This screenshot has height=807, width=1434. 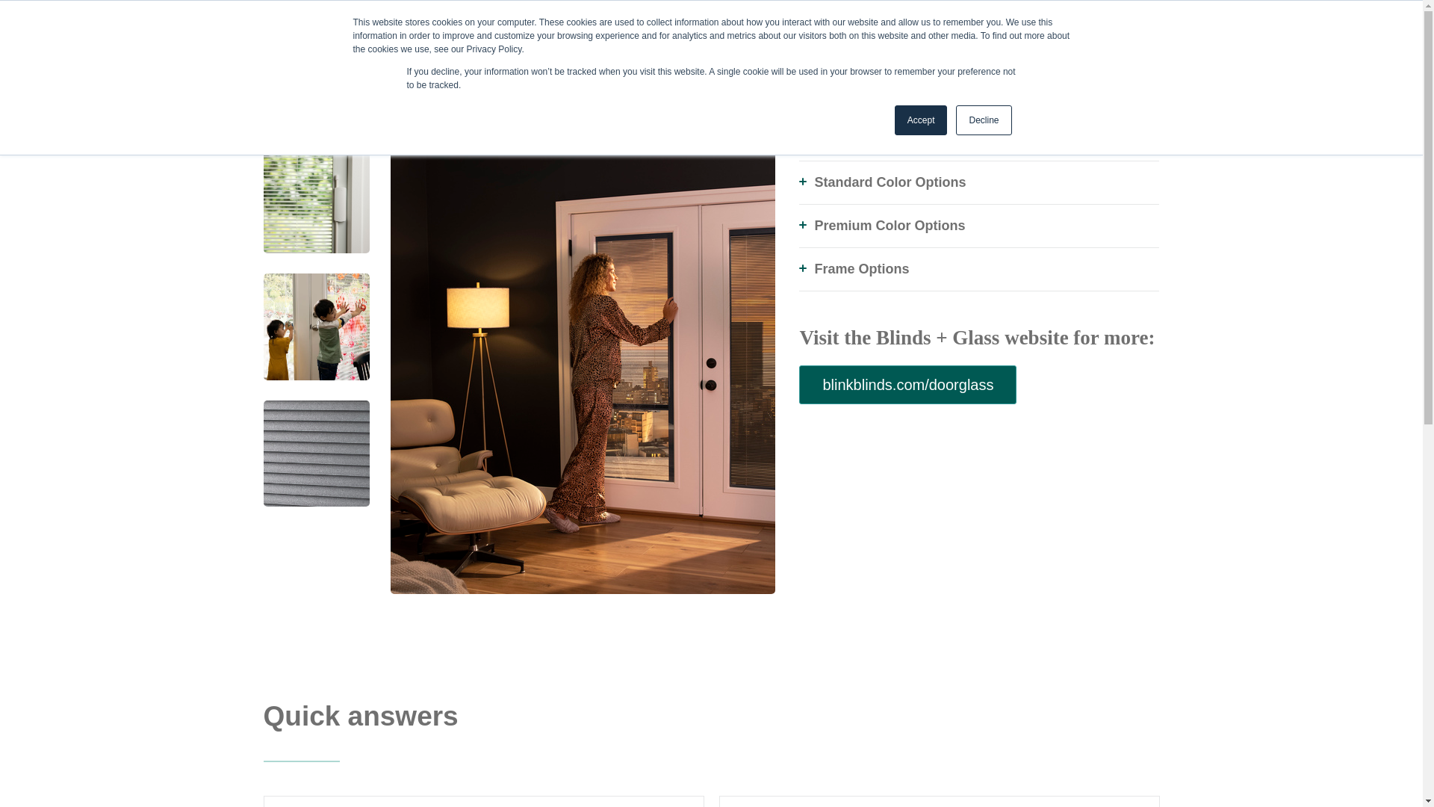 I want to click on Contact Us, so click(x=971, y=13).